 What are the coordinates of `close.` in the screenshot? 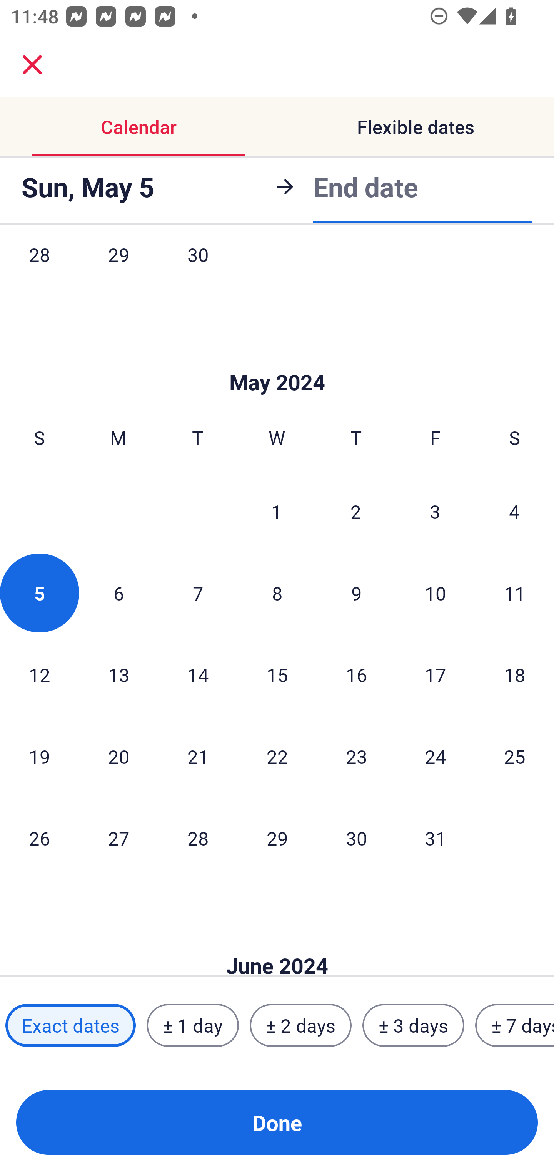 It's located at (32, 65).